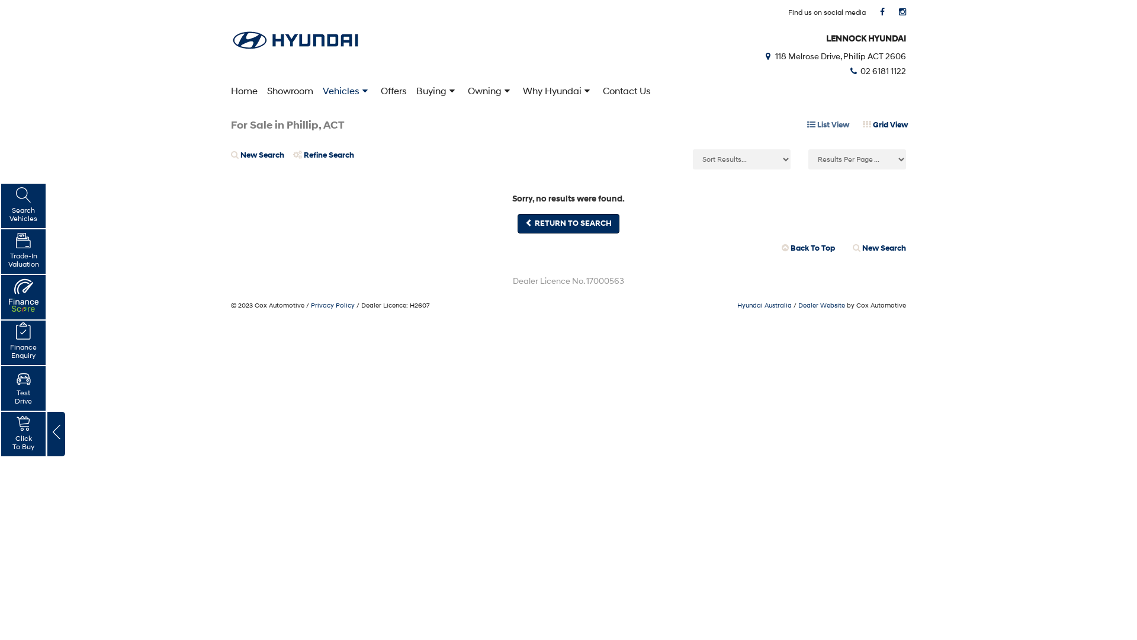  What do you see at coordinates (24, 206) in the screenshot?
I see `Search
Vehicles` at bounding box center [24, 206].